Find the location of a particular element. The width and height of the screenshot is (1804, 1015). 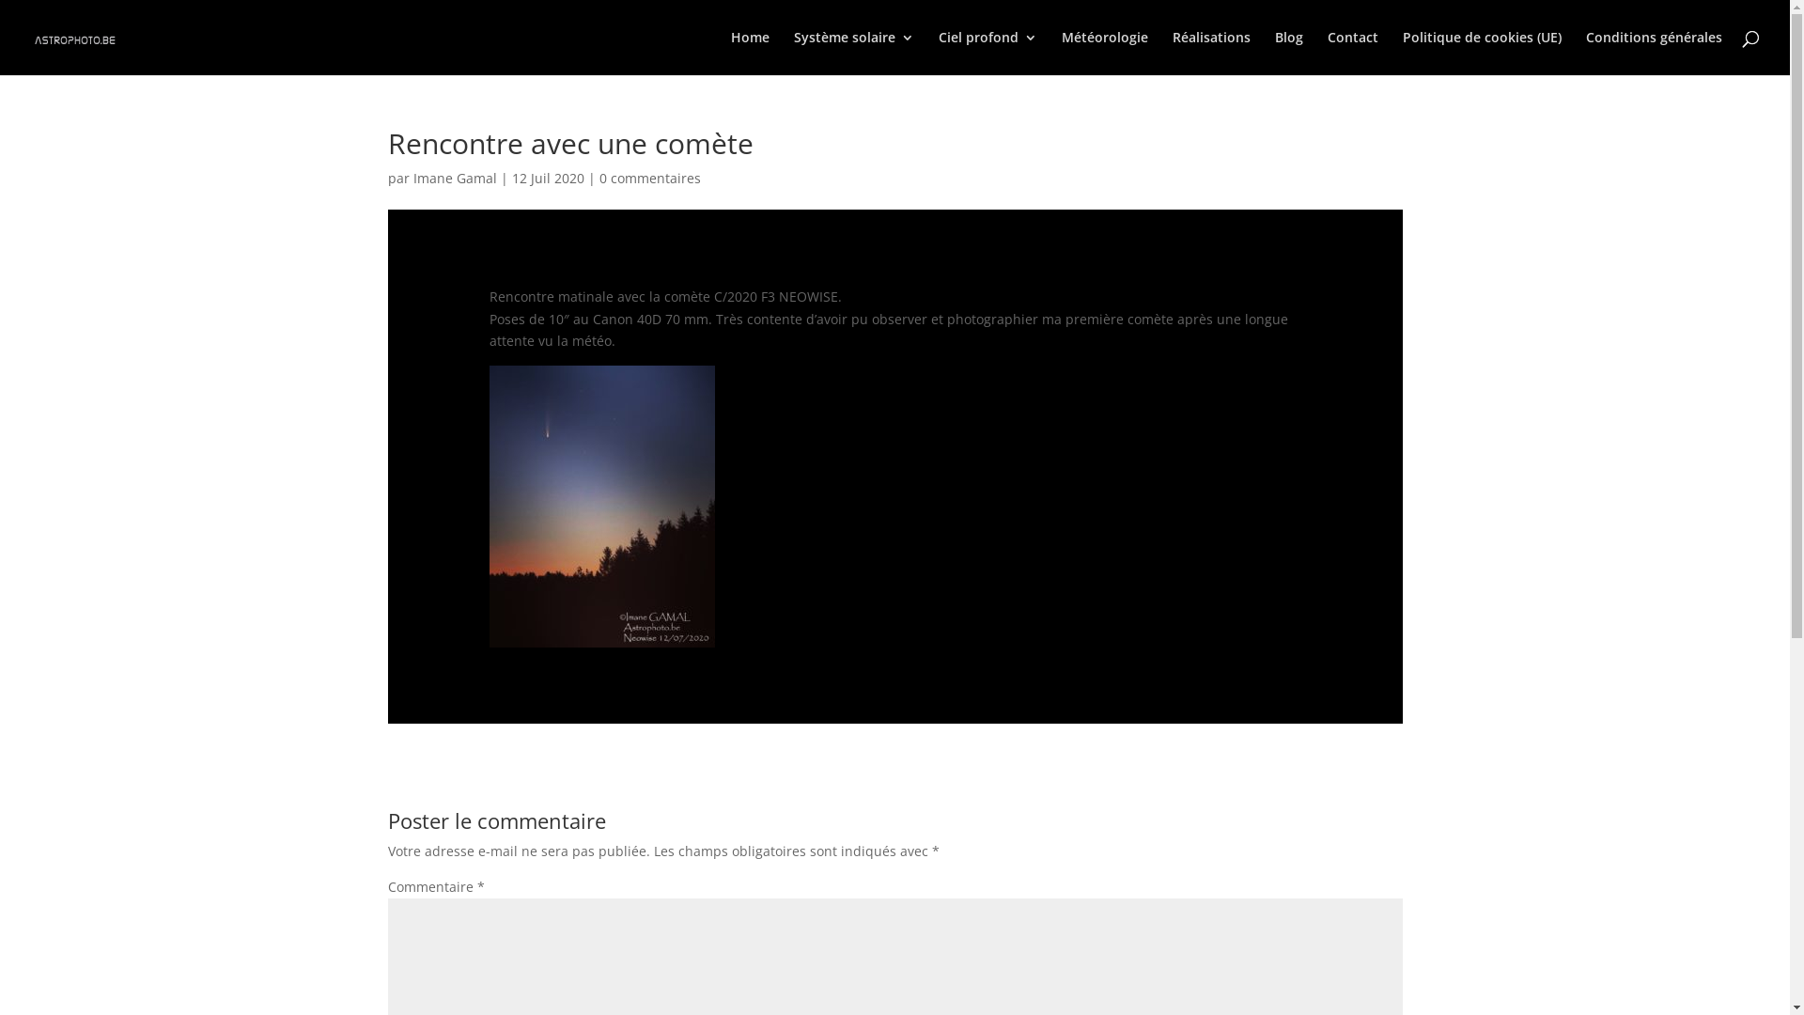

Blog is located at coordinates (1289, 53).